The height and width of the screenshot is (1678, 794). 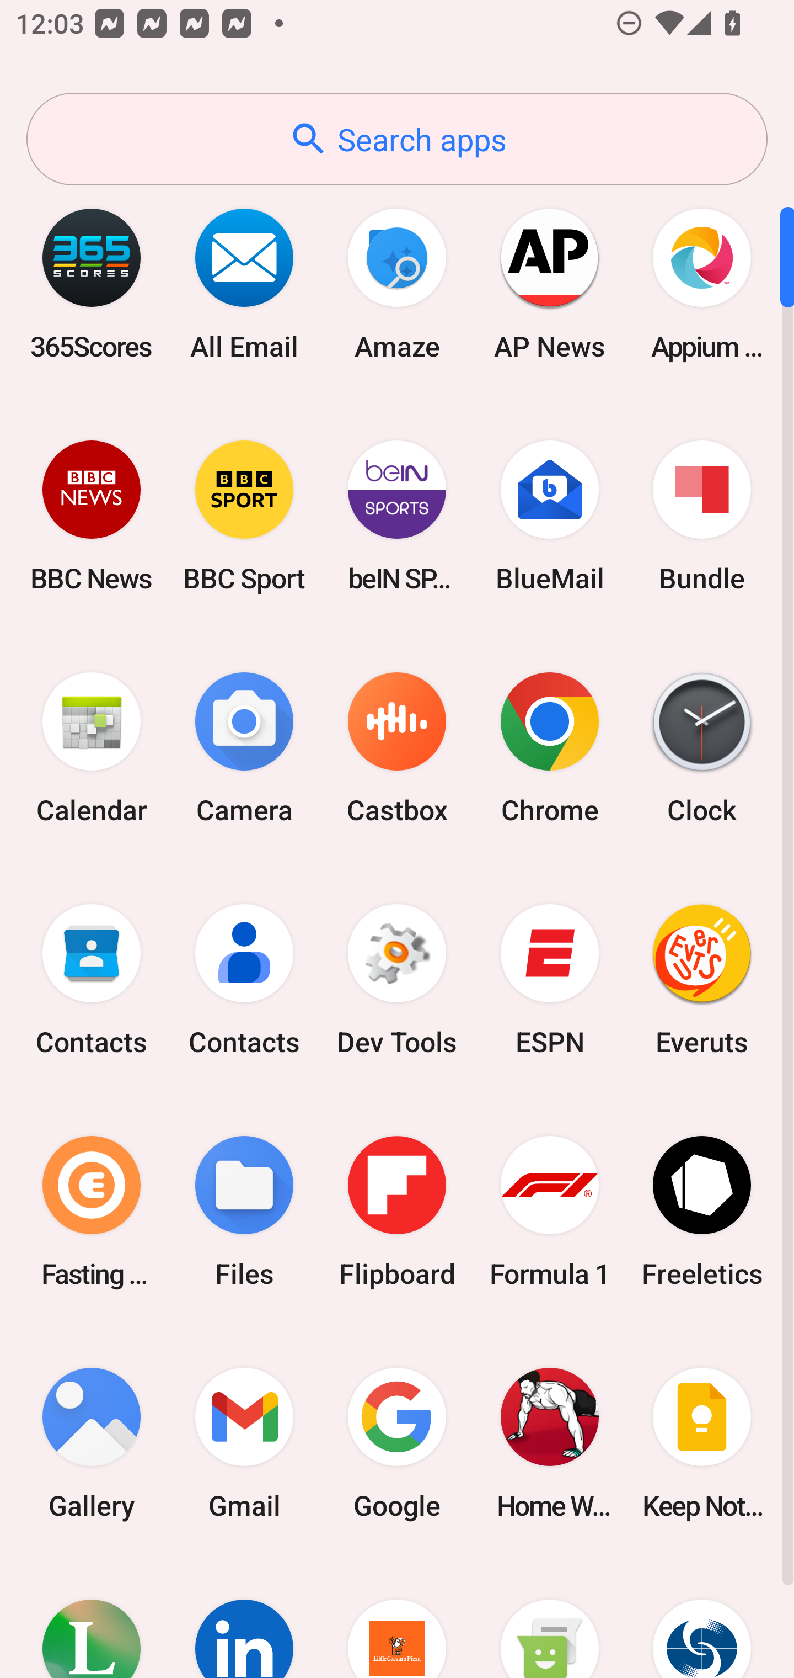 I want to click on Fasting Coach, so click(x=92, y=1211).